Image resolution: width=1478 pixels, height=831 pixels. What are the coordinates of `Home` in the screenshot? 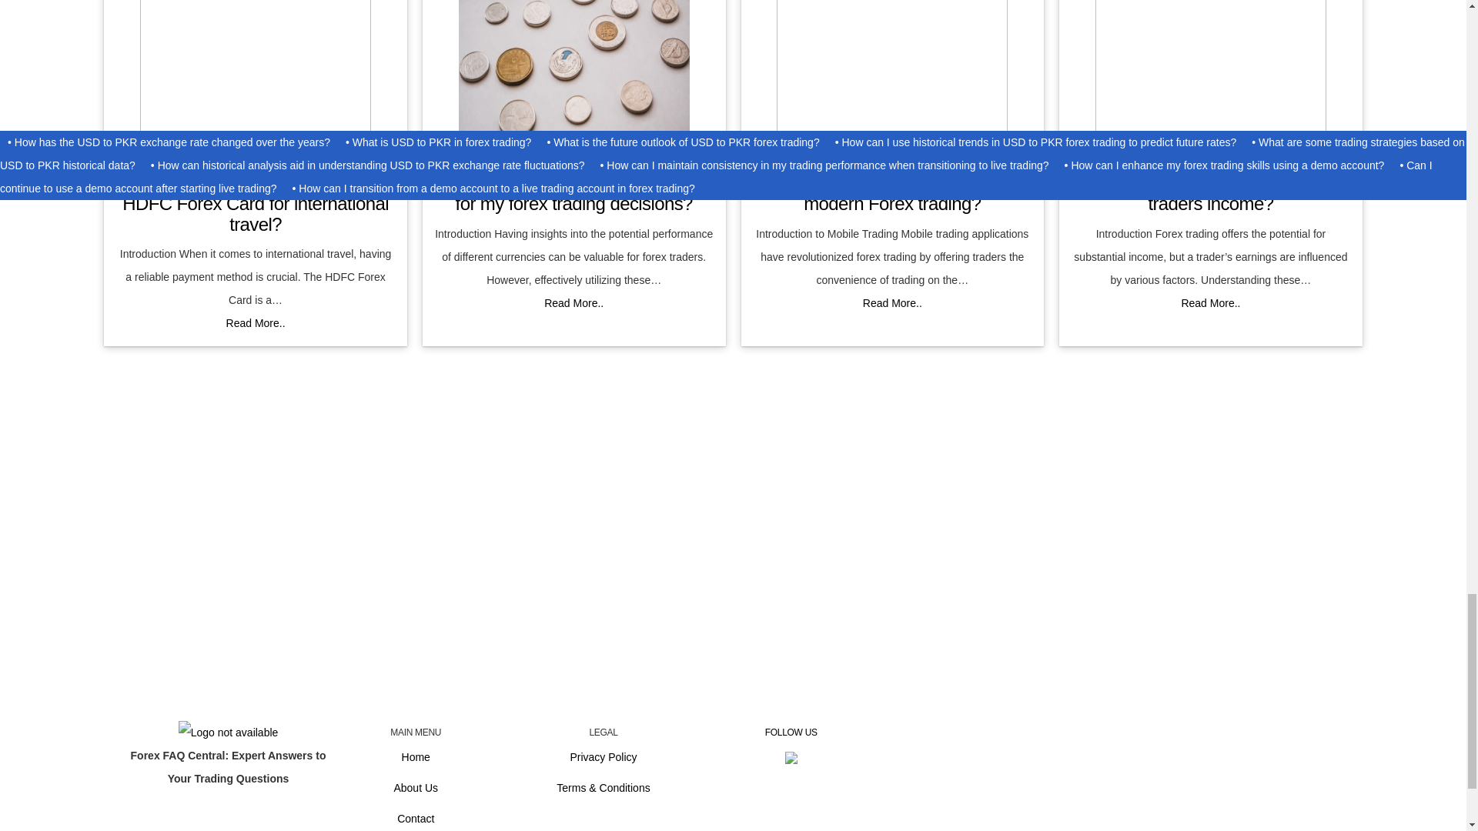 It's located at (416, 757).